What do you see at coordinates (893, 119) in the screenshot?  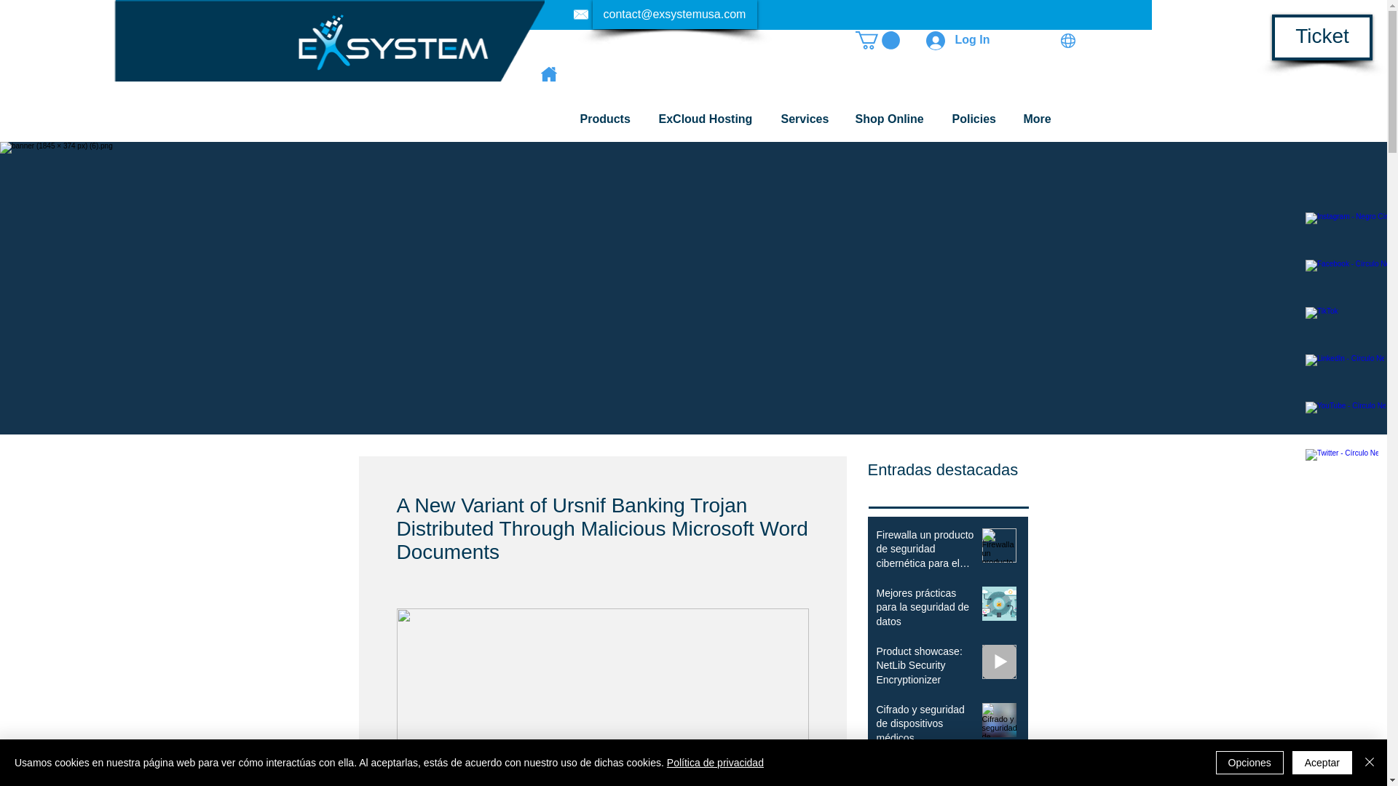 I see `Shop Online` at bounding box center [893, 119].